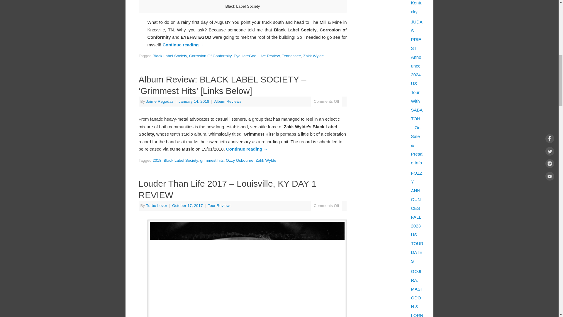 This screenshot has width=563, height=317. What do you see at coordinates (212, 160) in the screenshot?
I see `grimmest hits` at bounding box center [212, 160].